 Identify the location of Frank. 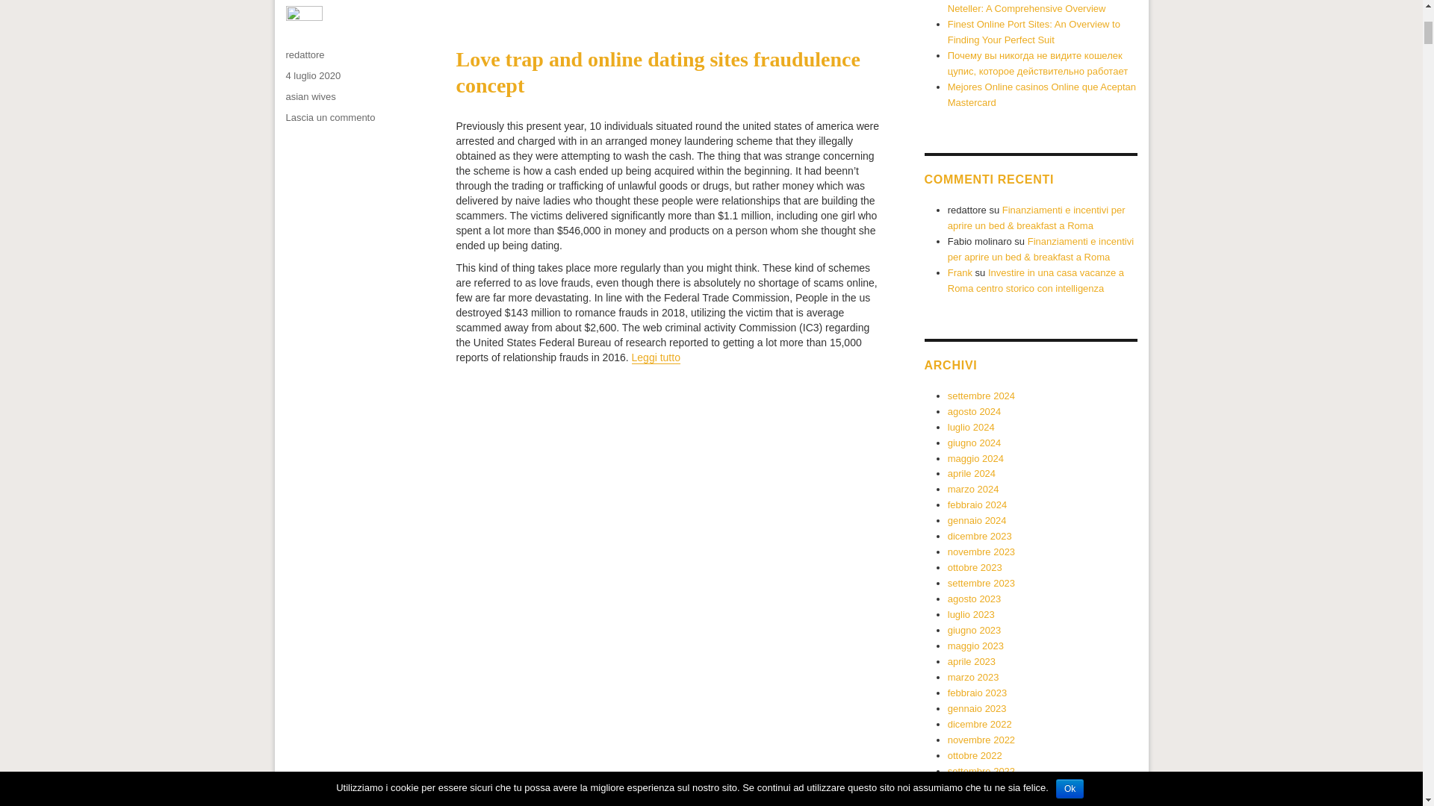
(960, 272).